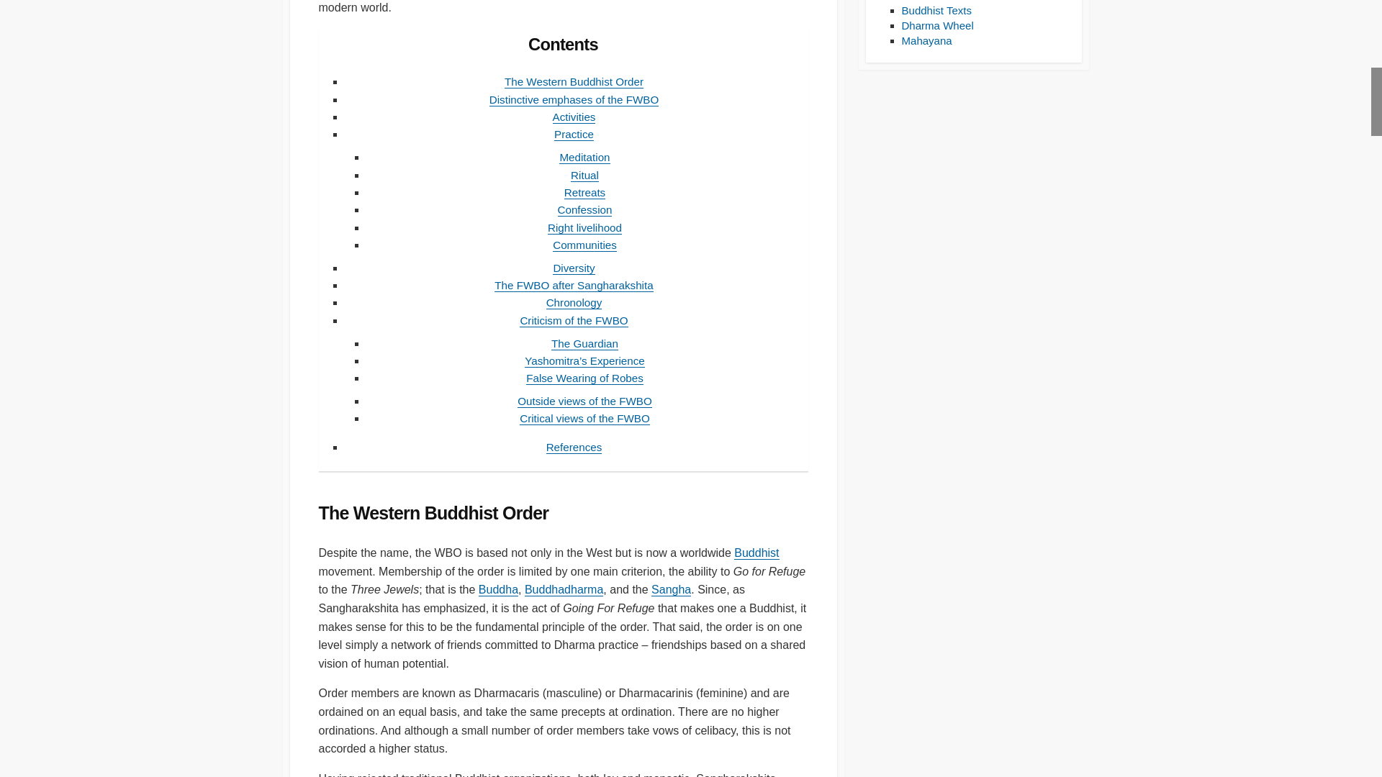  What do you see at coordinates (574, 302) in the screenshot?
I see `Chronology` at bounding box center [574, 302].